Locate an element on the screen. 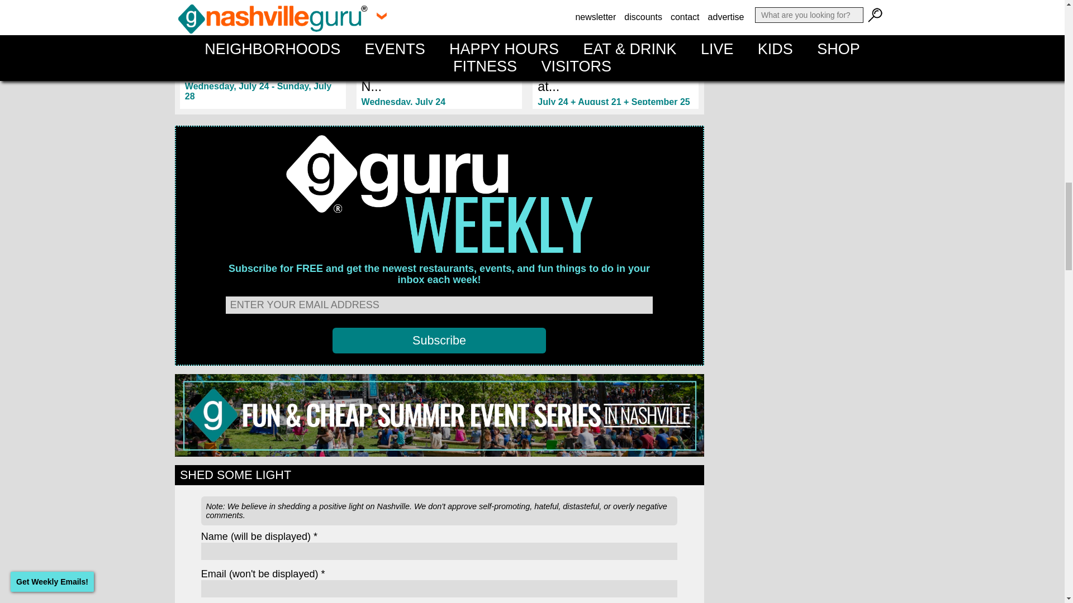 The image size is (1073, 603). 3rd party ad content is located at coordinates (806, 32).